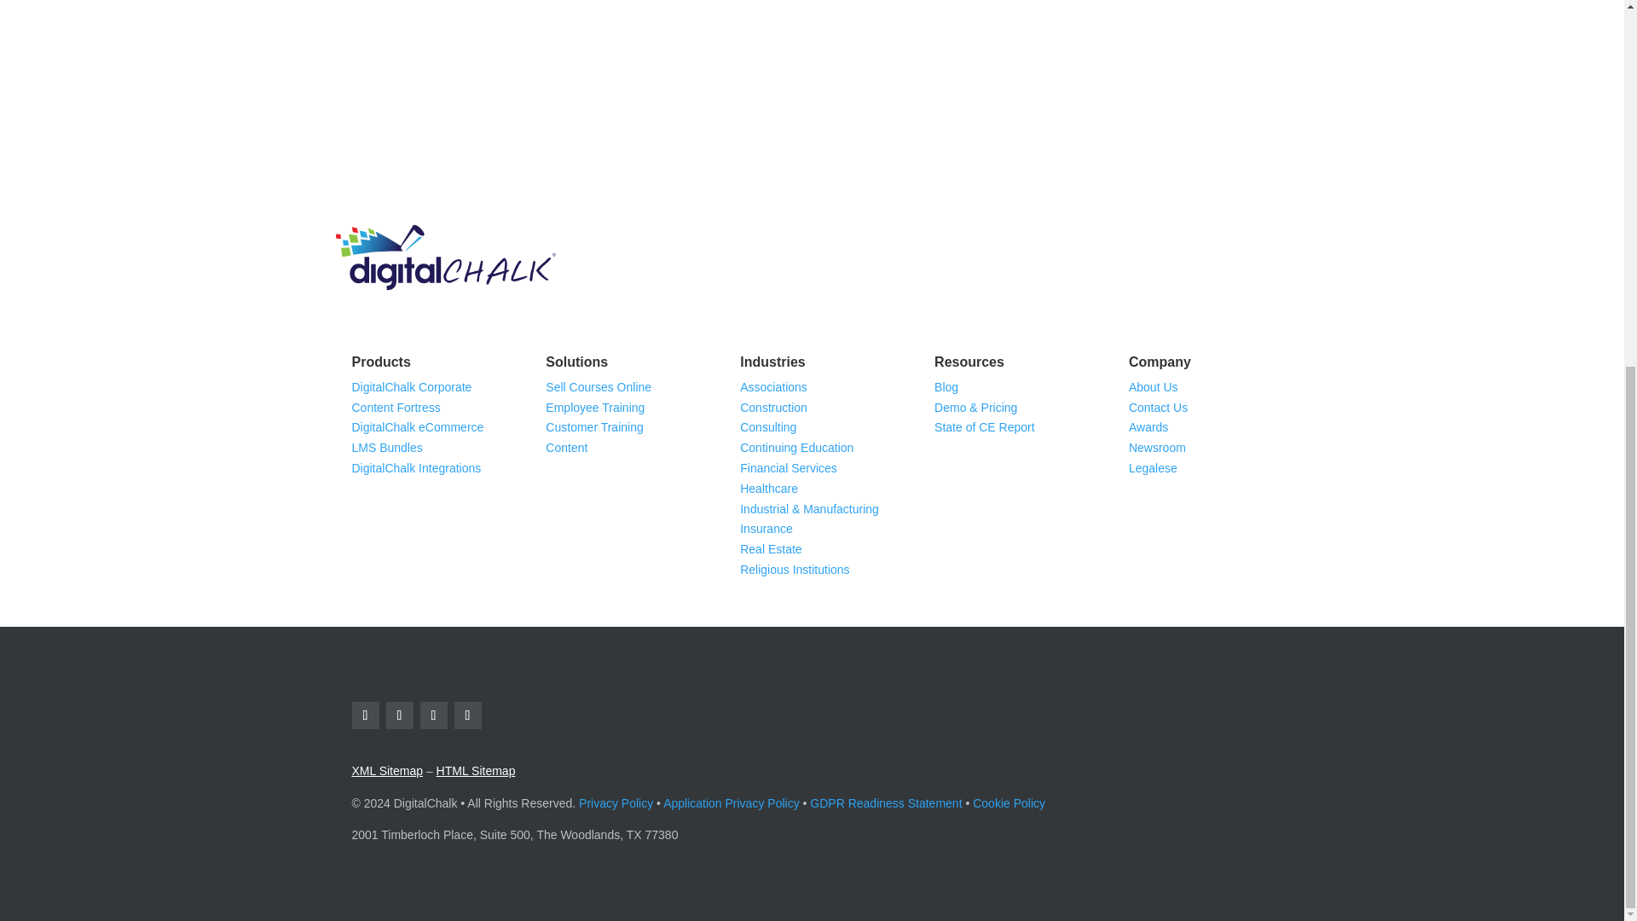 This screenshot has width=1637, height=921. I want to click on Financial Services, so click(788, 468).